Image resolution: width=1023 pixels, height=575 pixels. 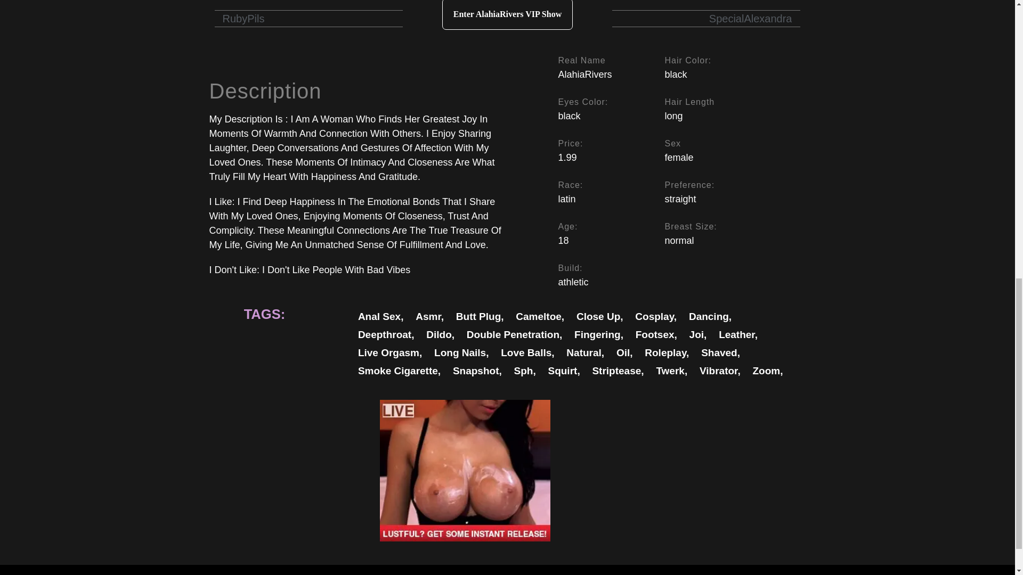 What do you see at coordinates (752, 18) in the screenshot?
I see `SpecialAlexandra` at bounding box center [752, 18].